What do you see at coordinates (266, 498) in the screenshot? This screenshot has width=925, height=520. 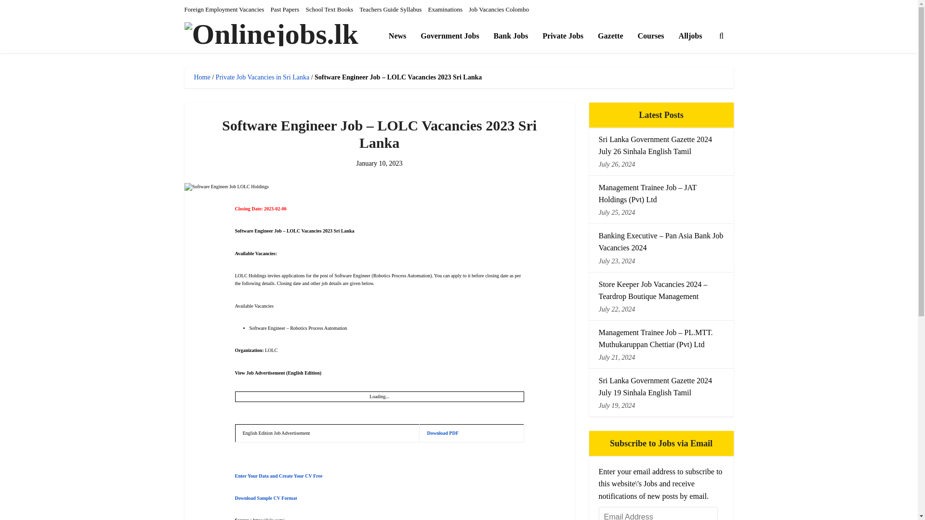 I see `Download Sample CV Format` at bounding box center [266, 498].